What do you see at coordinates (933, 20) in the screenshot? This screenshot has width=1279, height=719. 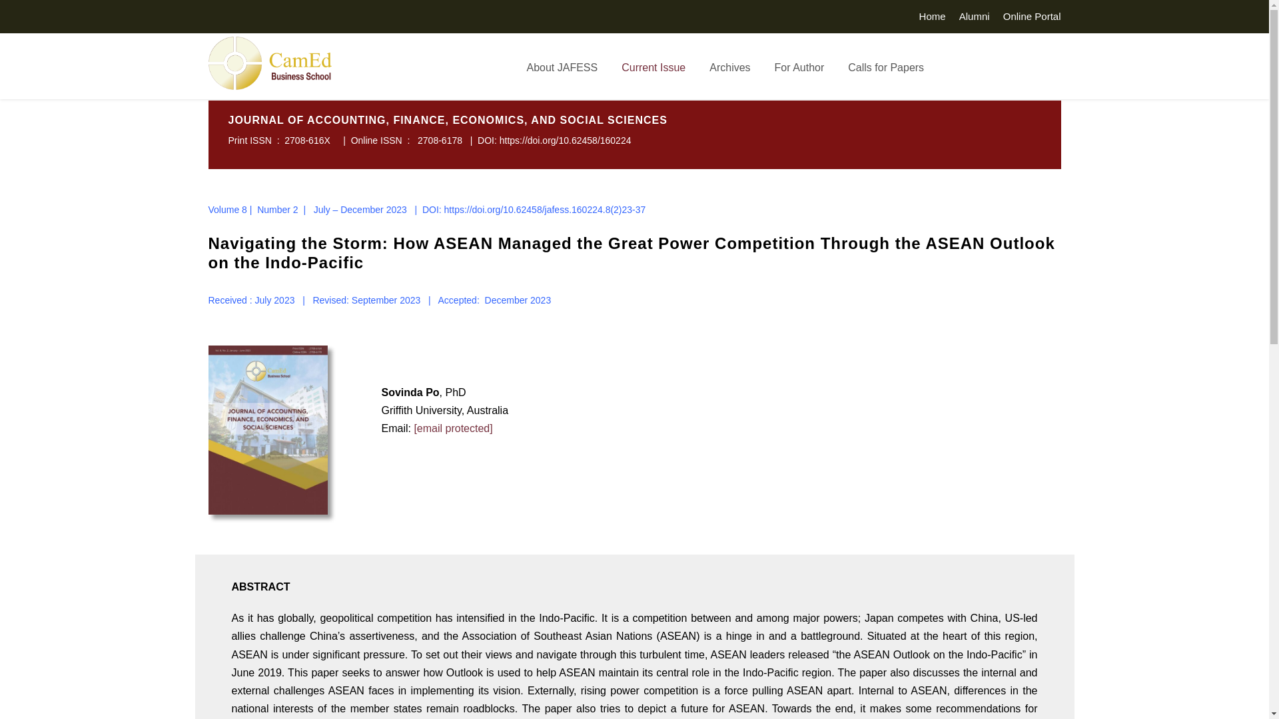 I see `Home` at bounding box center [933, 20].